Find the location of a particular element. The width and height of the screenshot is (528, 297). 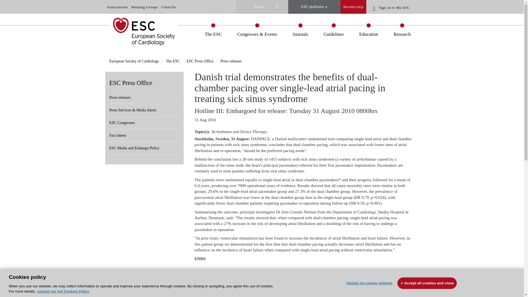

ESC platforms  is located at coordinates (314, 7).